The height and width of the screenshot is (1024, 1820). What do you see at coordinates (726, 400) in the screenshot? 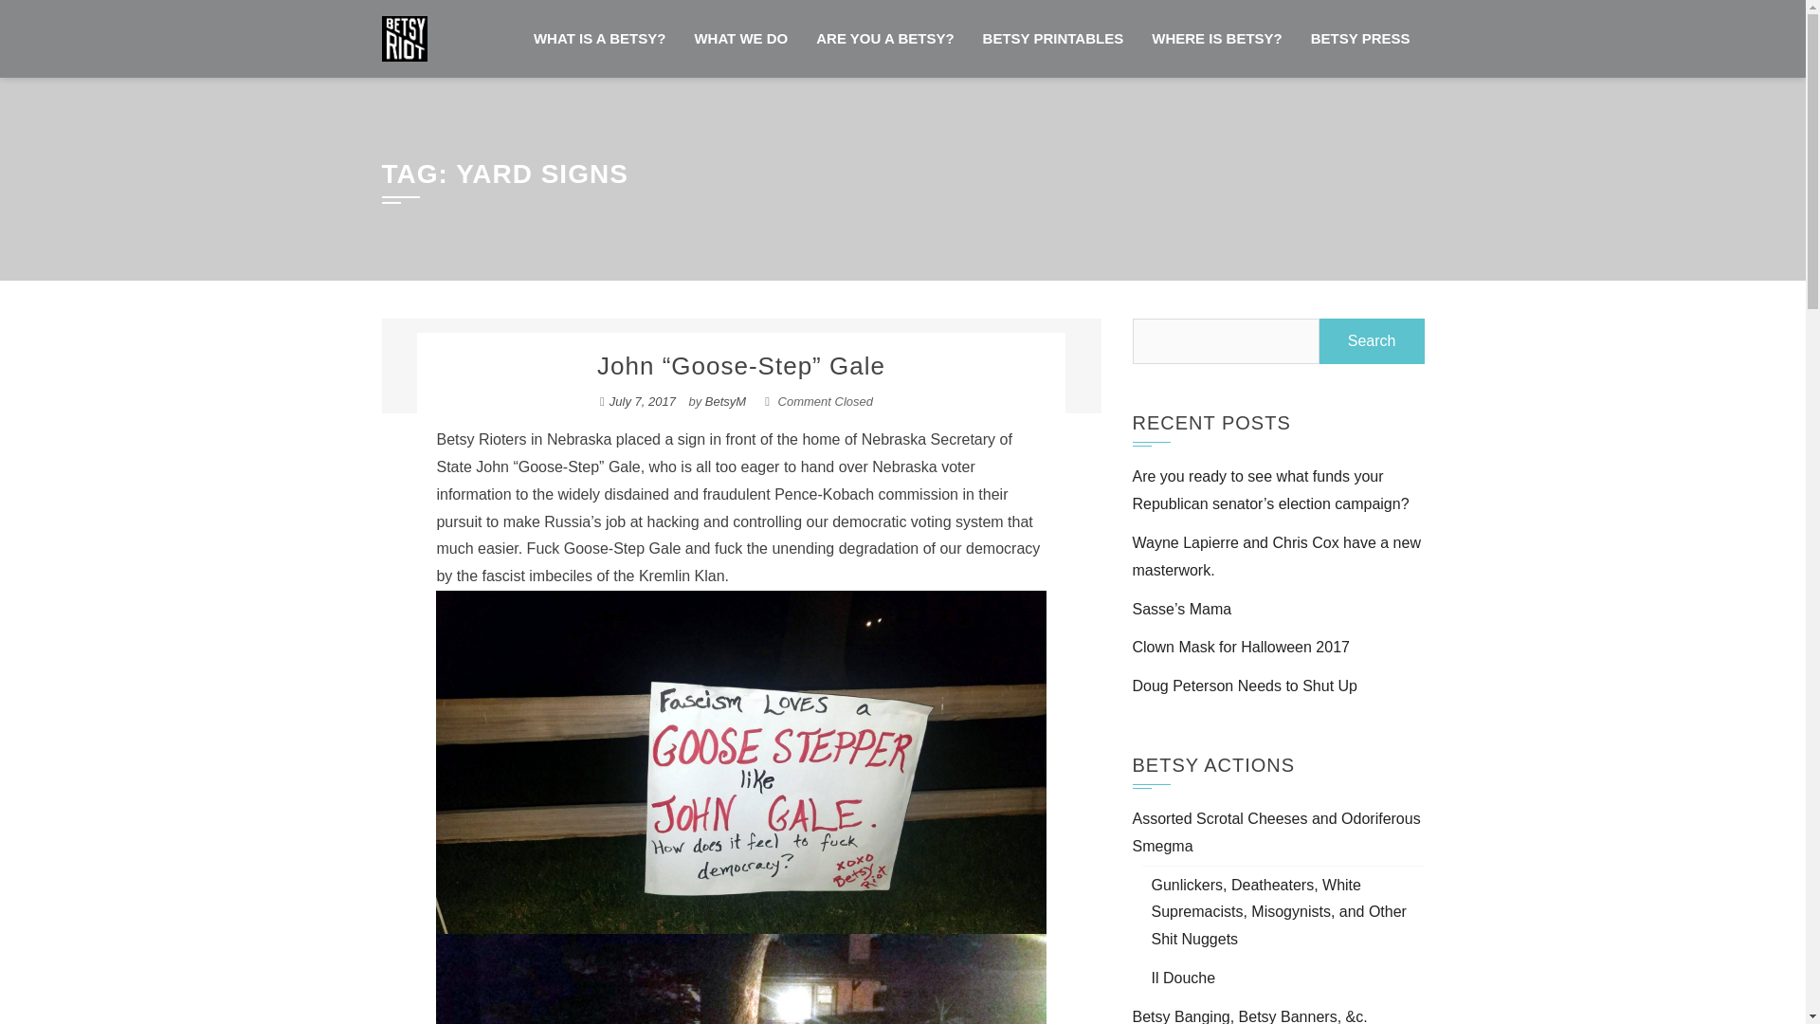
I see `BetsyM` at bounding box center [726, 400].